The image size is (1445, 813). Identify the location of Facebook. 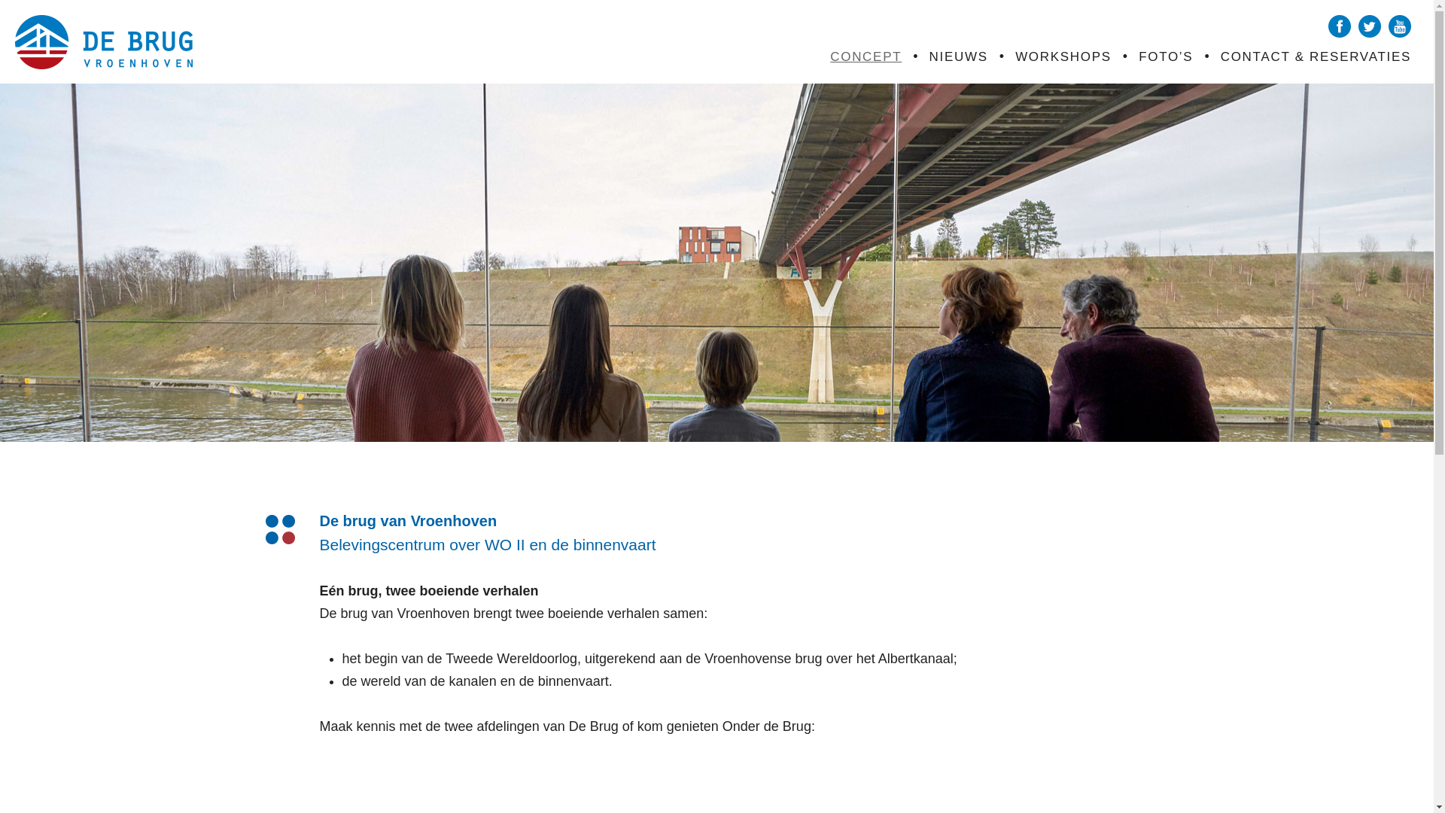
(1340, 26).